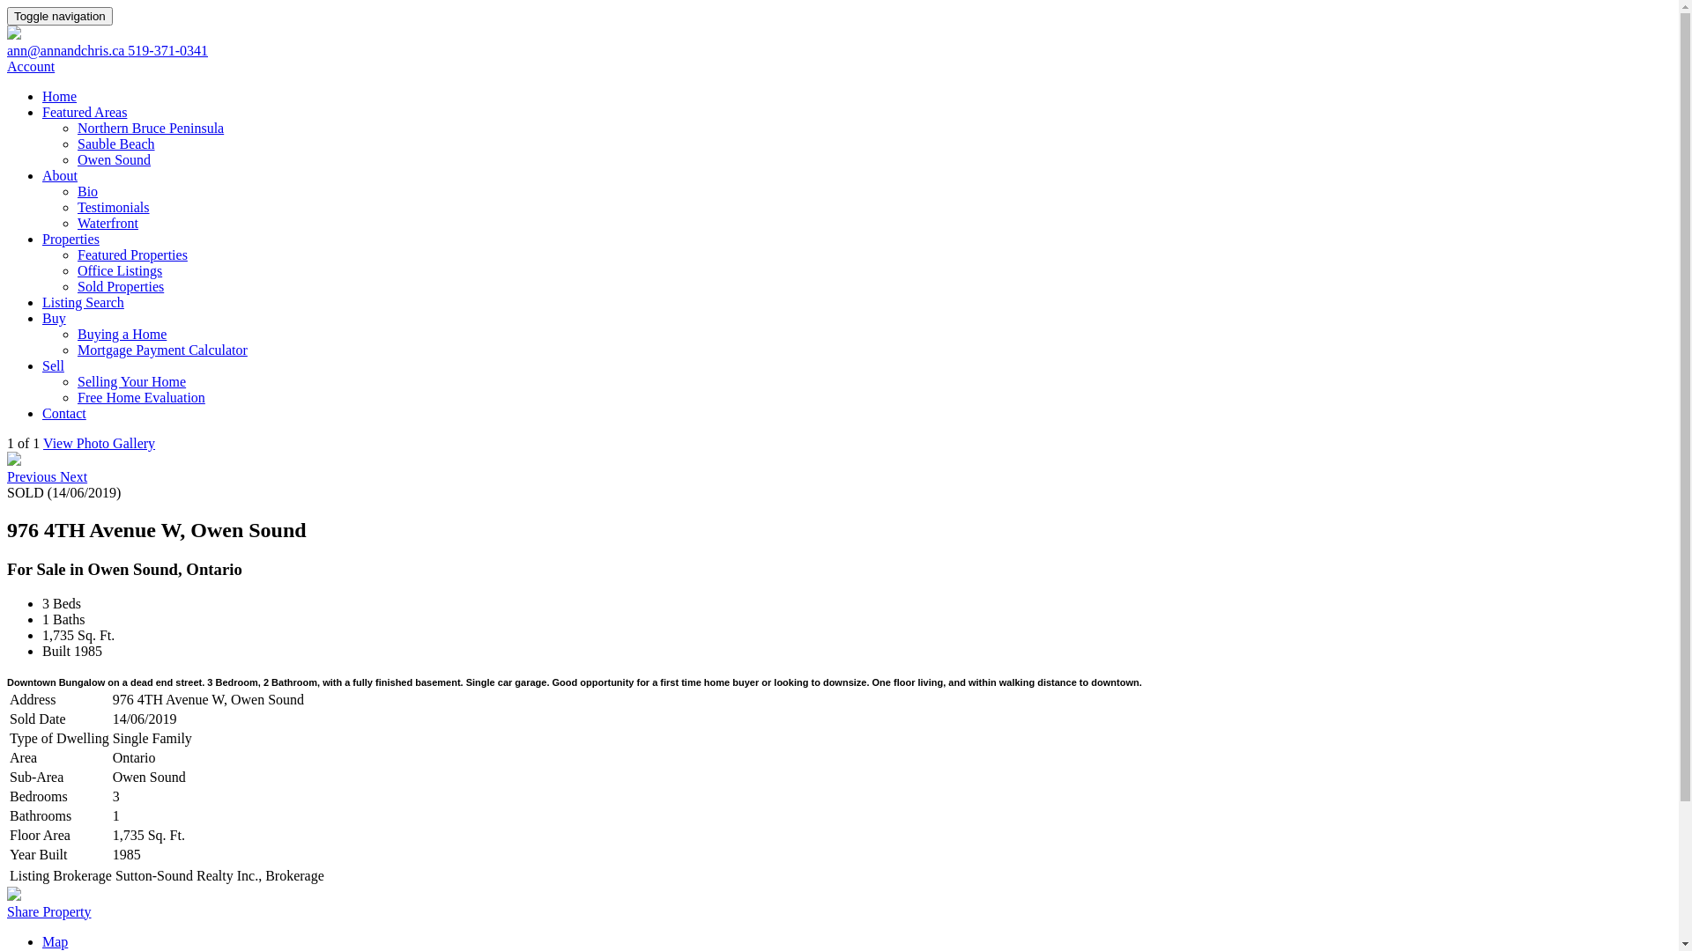 The width and height of the screenshot is (1692, 951). What do you see at coordinates (55, 942) in the screenshot?
I see `Map` at bounding box center [55, 942].